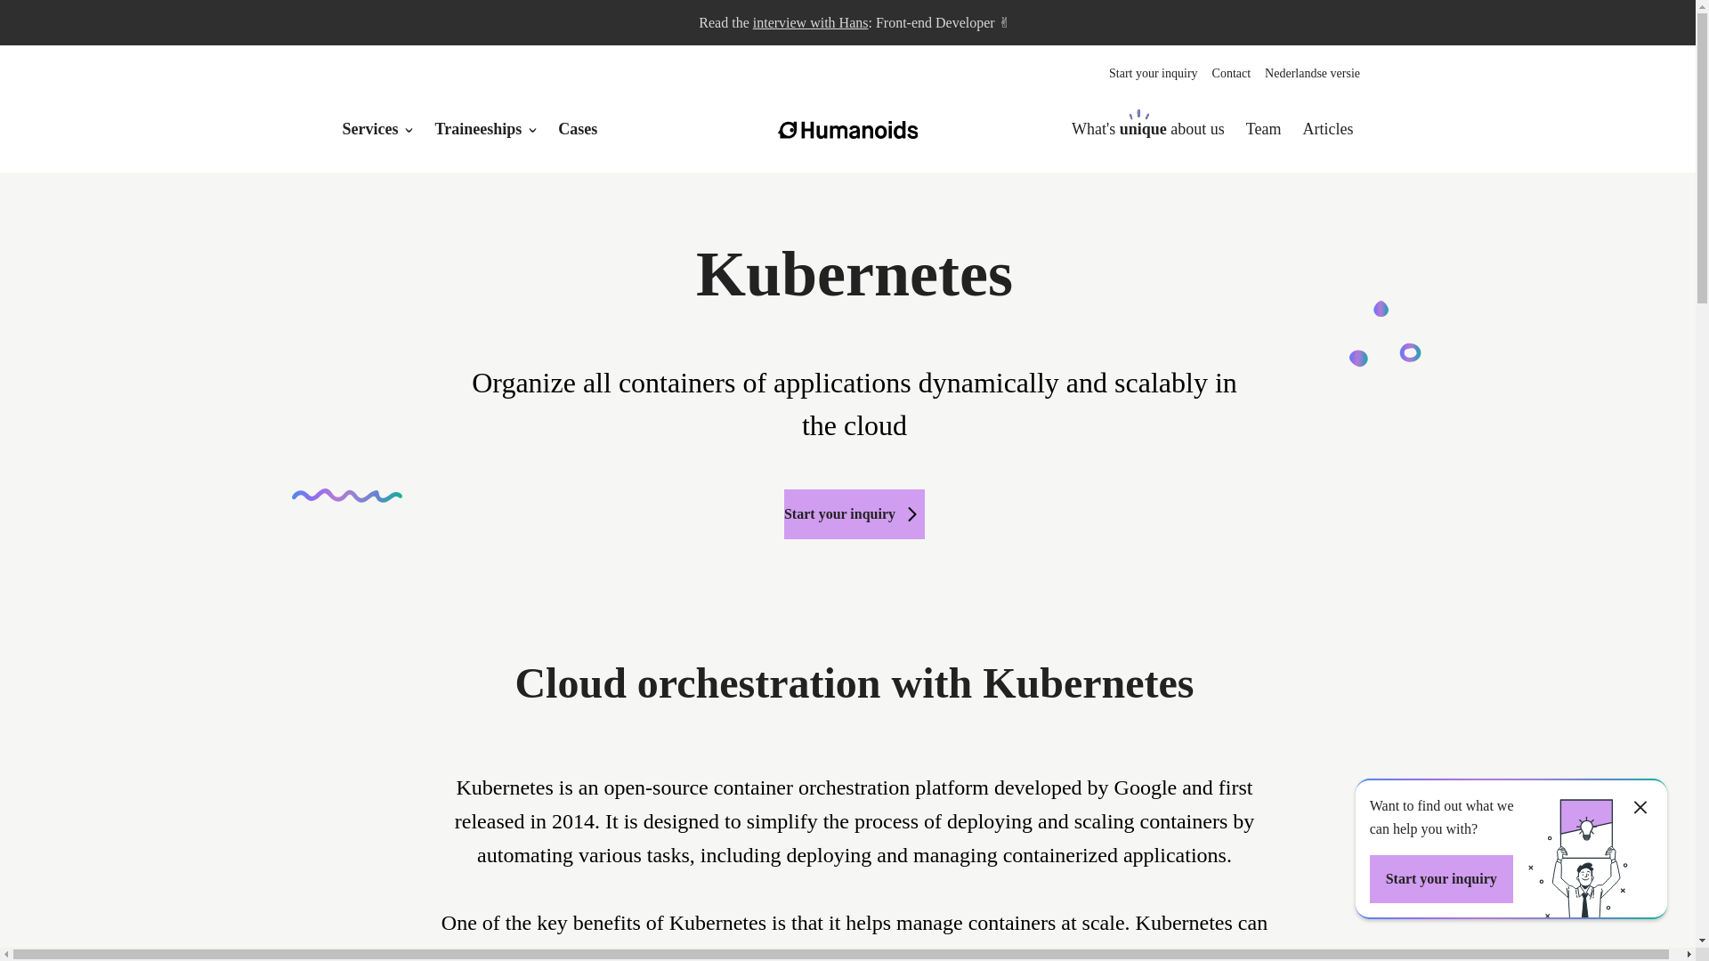 This screenshot has height=961, width=1709. I want to click on interview with Hans, so click(810, 22).